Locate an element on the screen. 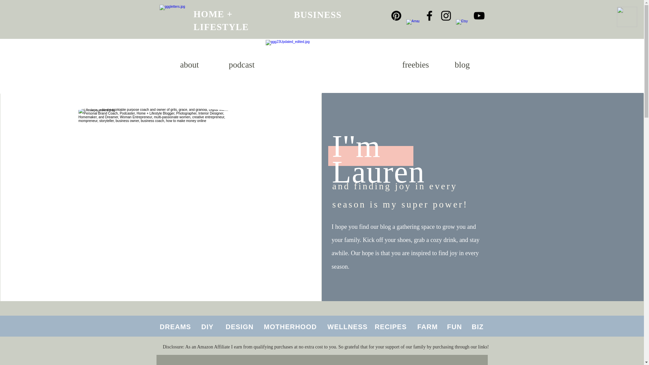 This screenshot has width=649, height=365. BIZ is located at coordinates (477, 326).